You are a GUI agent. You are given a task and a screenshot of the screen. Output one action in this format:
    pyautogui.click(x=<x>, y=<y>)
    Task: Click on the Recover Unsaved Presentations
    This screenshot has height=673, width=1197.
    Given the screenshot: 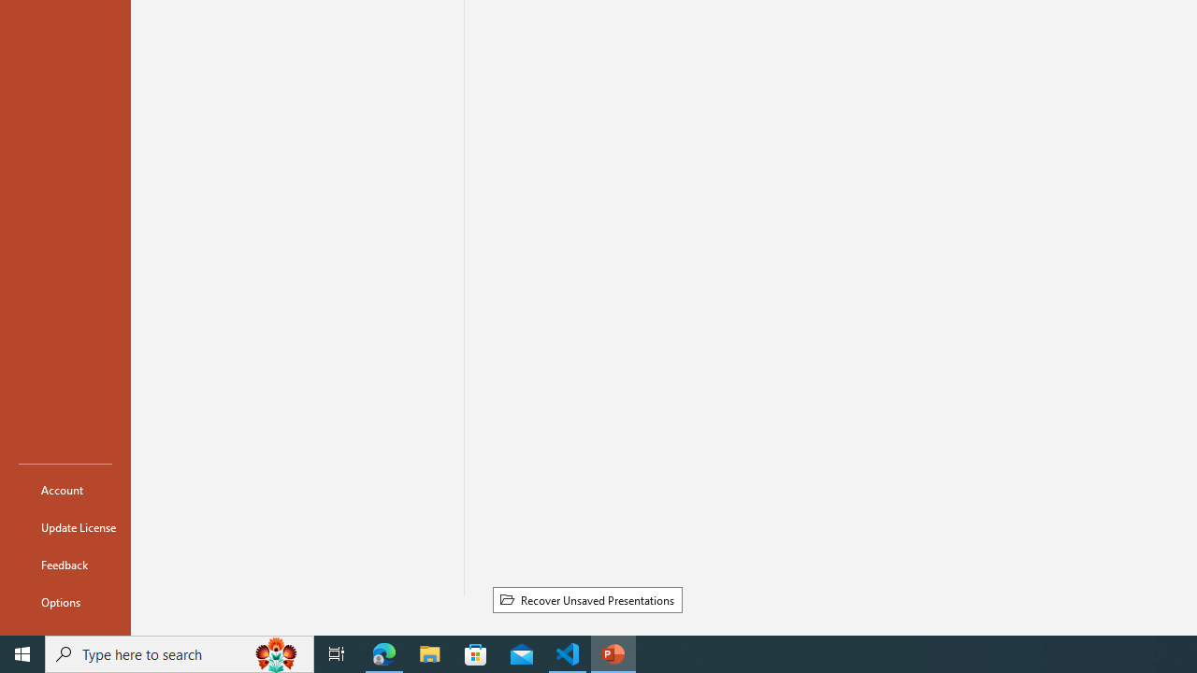 What is the action you would take?
    pyautogui.click(x=587, y=599)
    